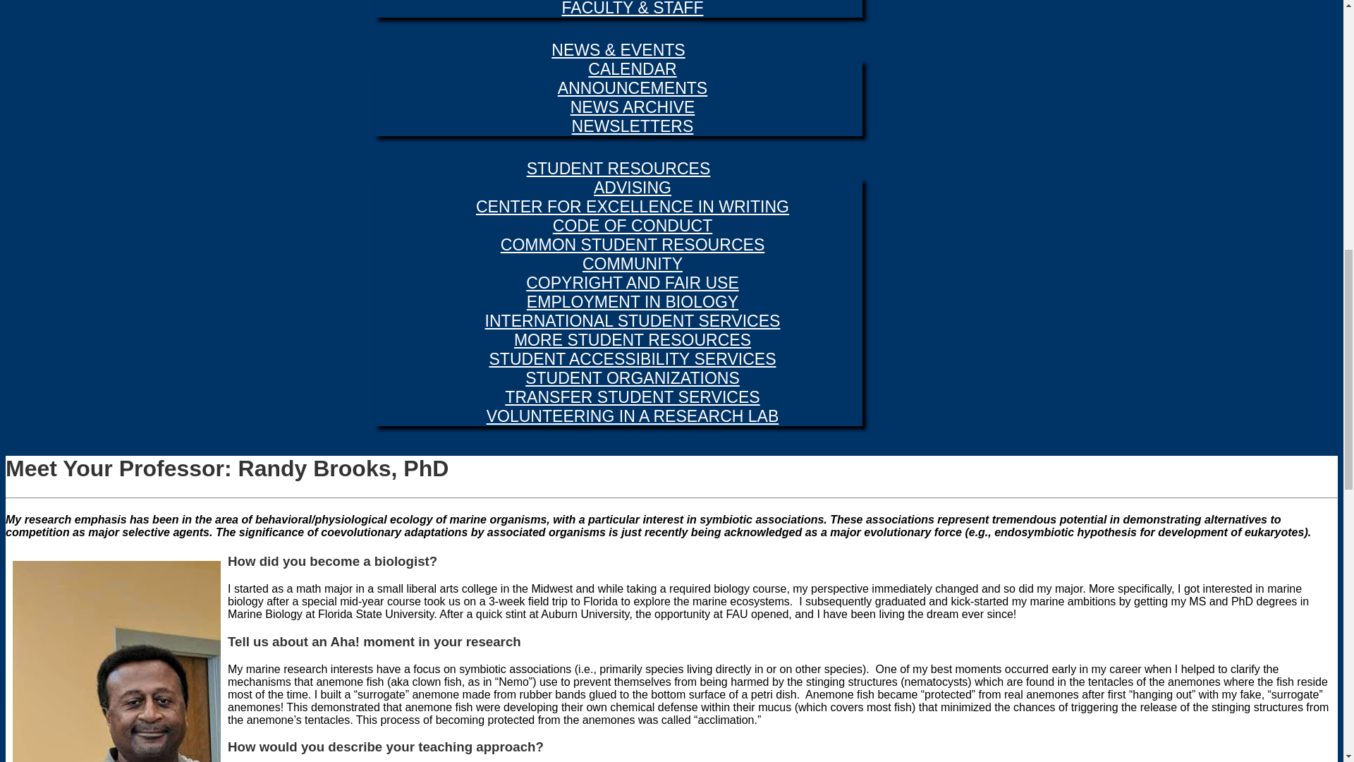  I want to click on NEWS ARCHIVE, so click(633, 103).